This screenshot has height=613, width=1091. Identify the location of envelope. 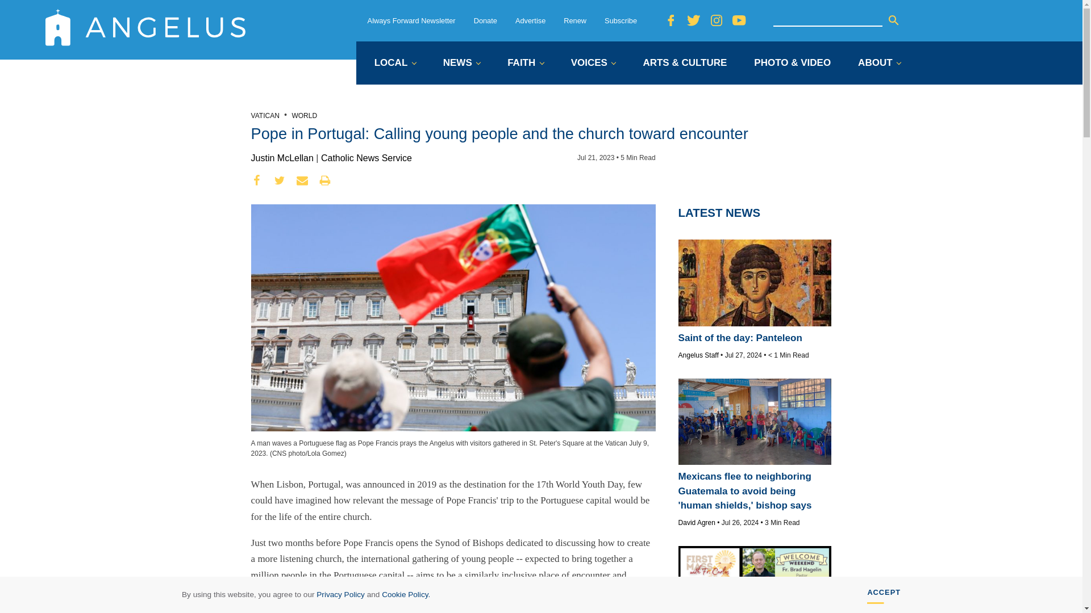
(302, 180).